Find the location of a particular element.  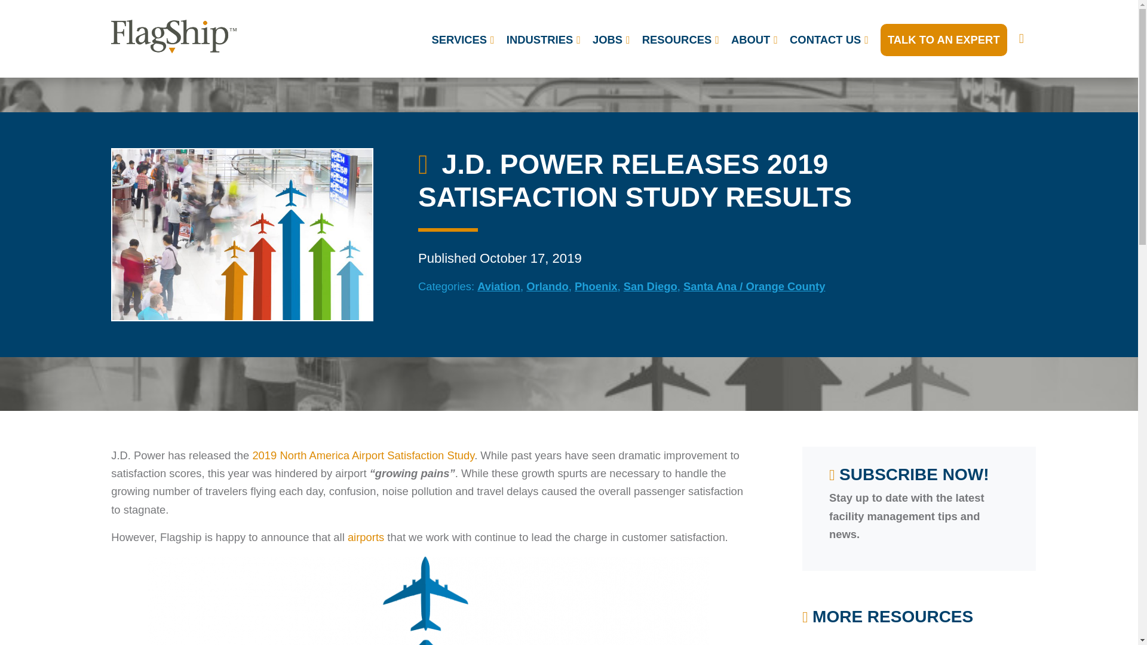

ABOUT is located at coordinates (754, 39).